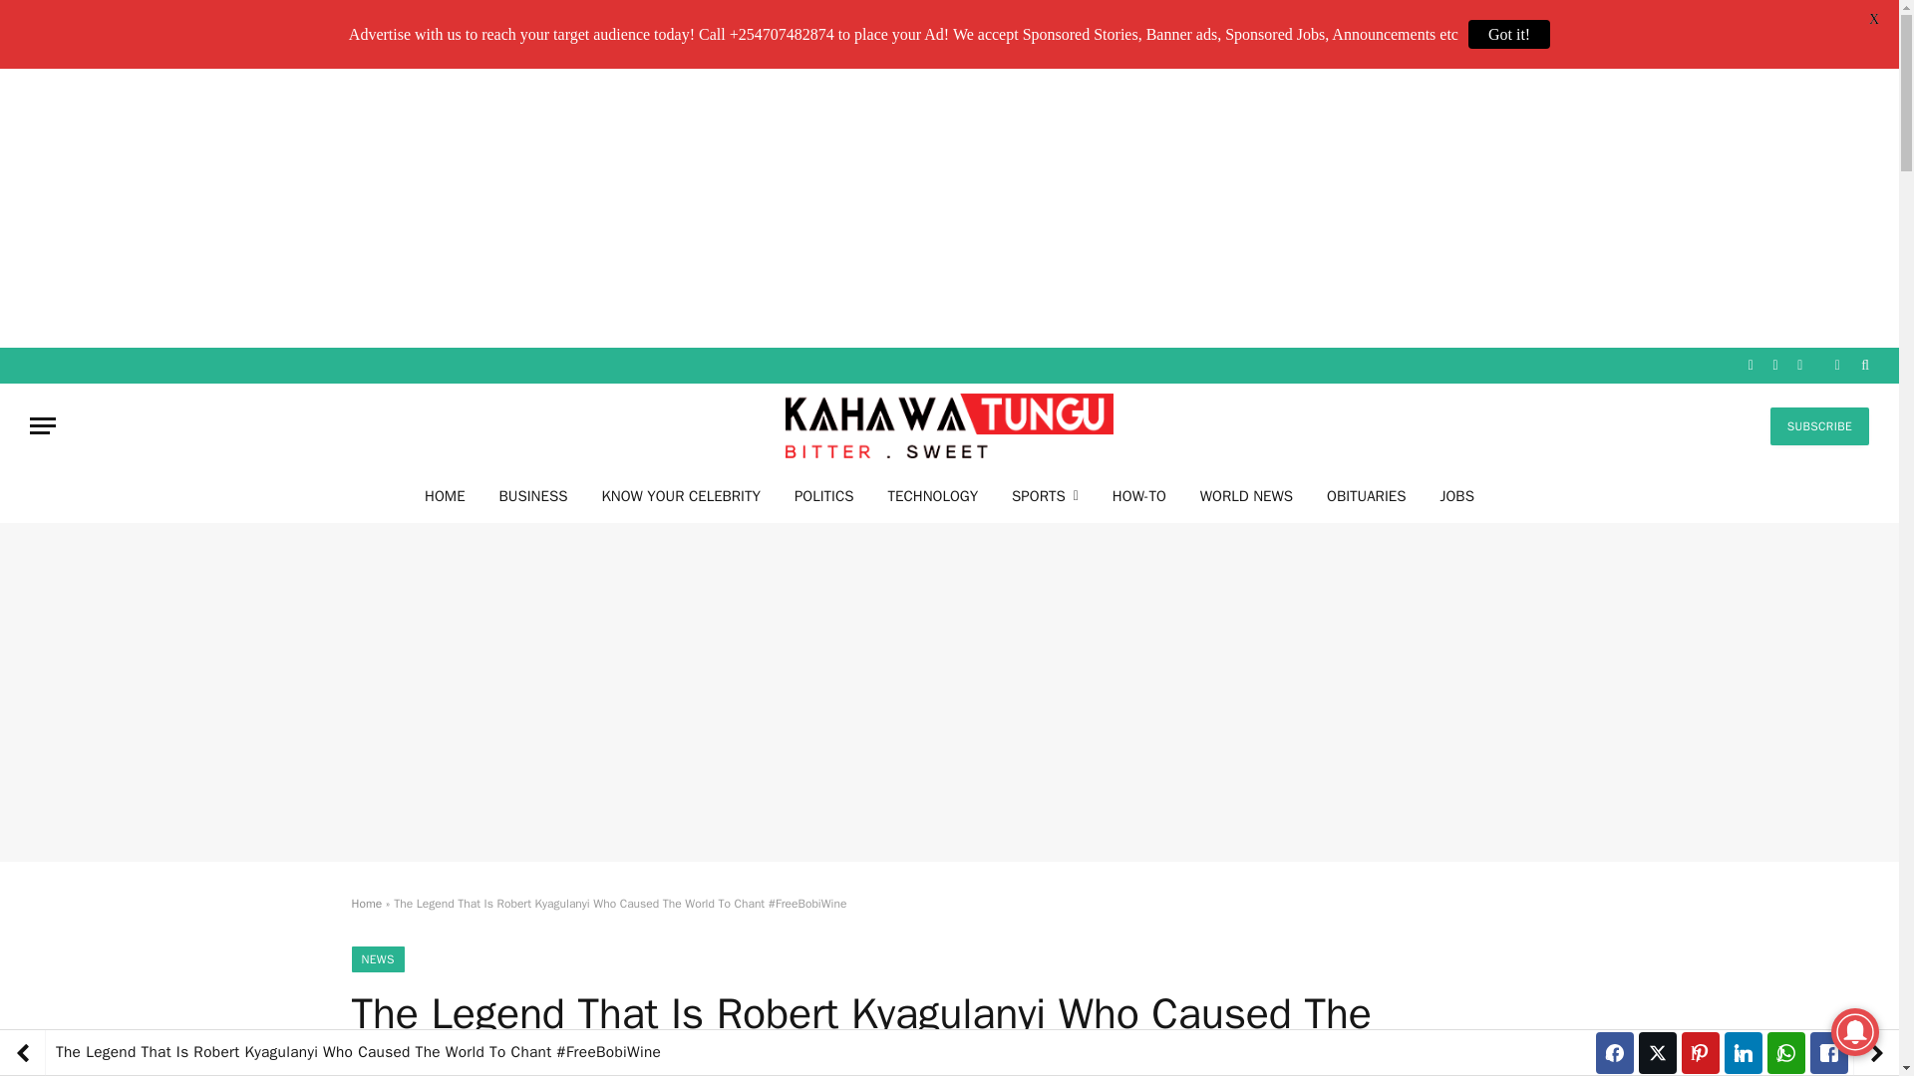 Image resolution: width=1914 pixels, height=1076 pixels. What do you see at coordinates (365, 903) in the screenshot?
I see `Home` at bounding box center [365, 903].